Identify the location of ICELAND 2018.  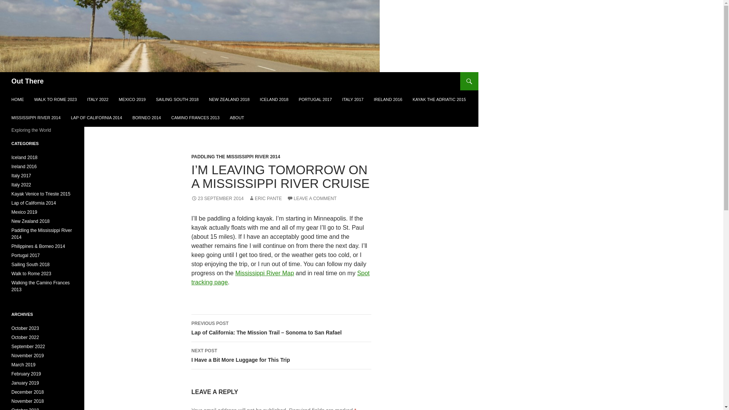
(274, 99).